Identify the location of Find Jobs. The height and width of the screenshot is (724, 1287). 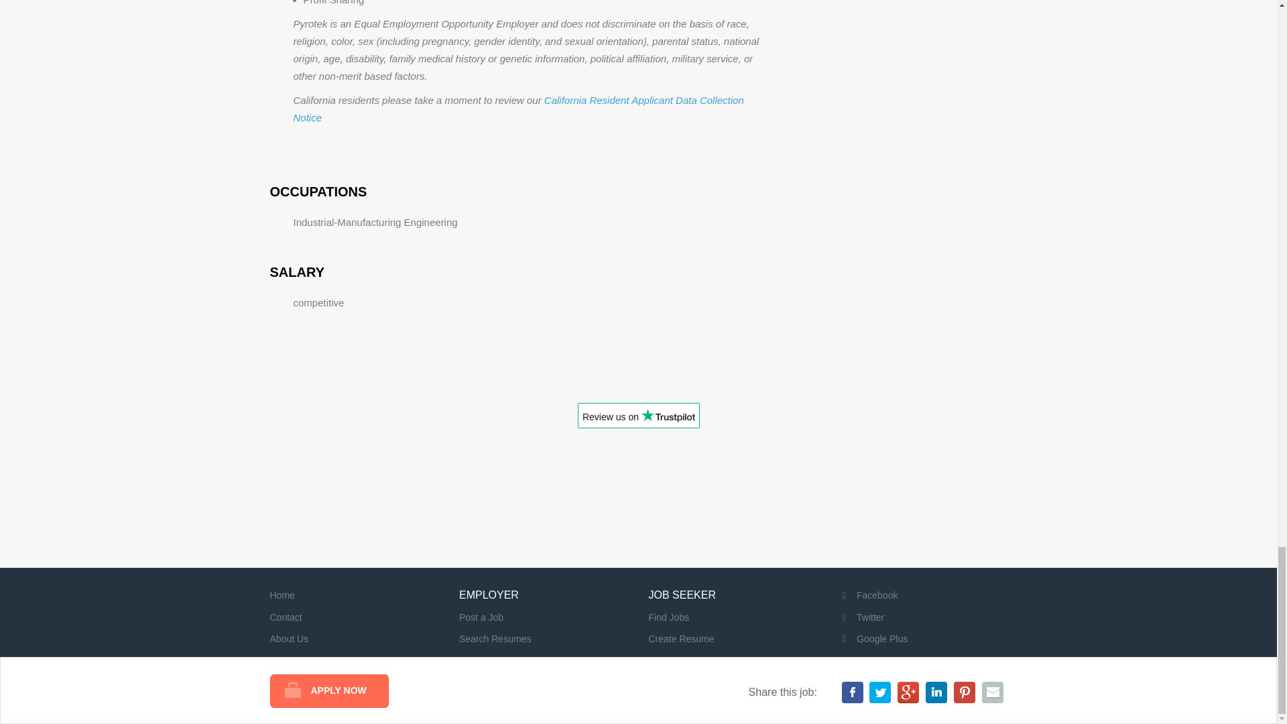
(669, 616).